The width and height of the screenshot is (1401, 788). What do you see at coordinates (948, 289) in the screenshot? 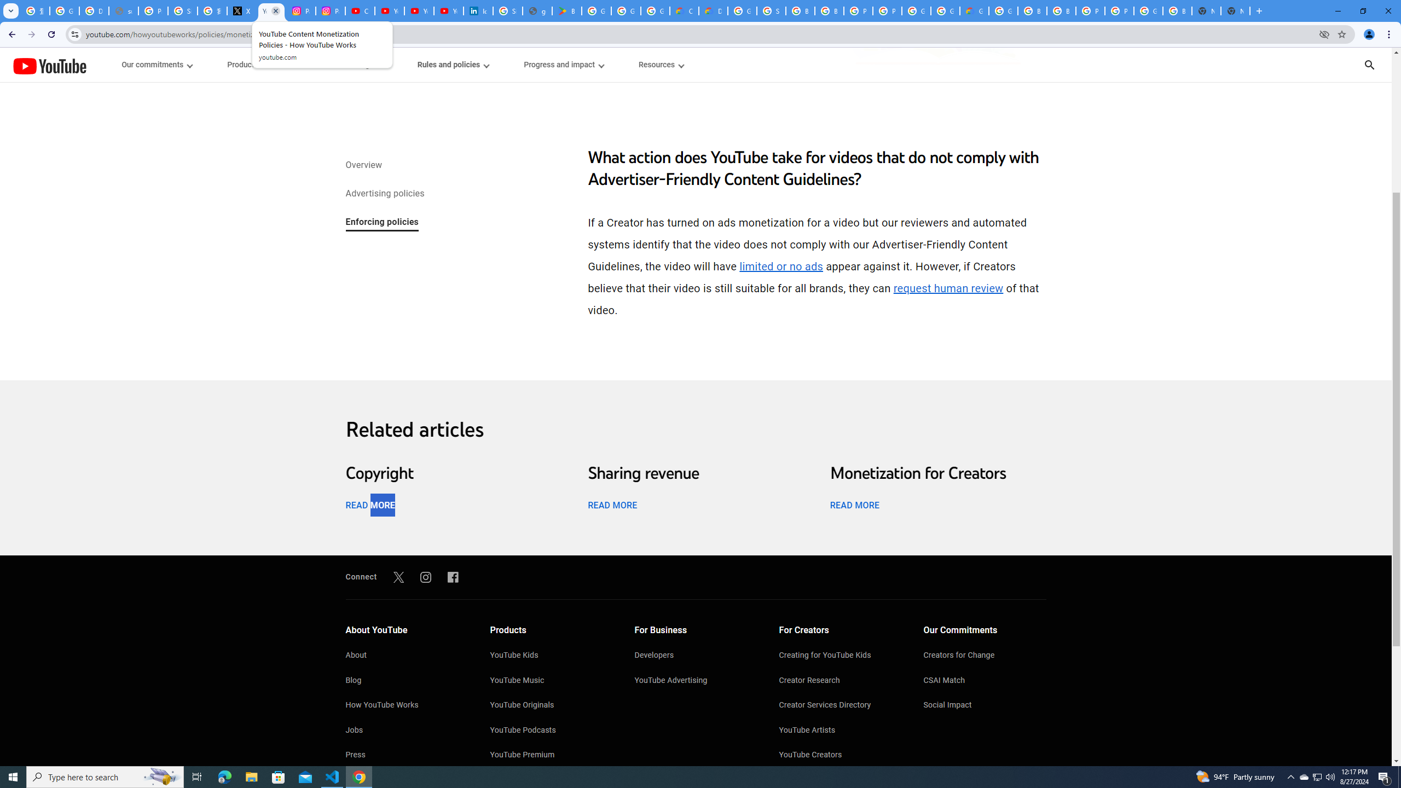
I see `request human review` at bounding box center [948, 289].